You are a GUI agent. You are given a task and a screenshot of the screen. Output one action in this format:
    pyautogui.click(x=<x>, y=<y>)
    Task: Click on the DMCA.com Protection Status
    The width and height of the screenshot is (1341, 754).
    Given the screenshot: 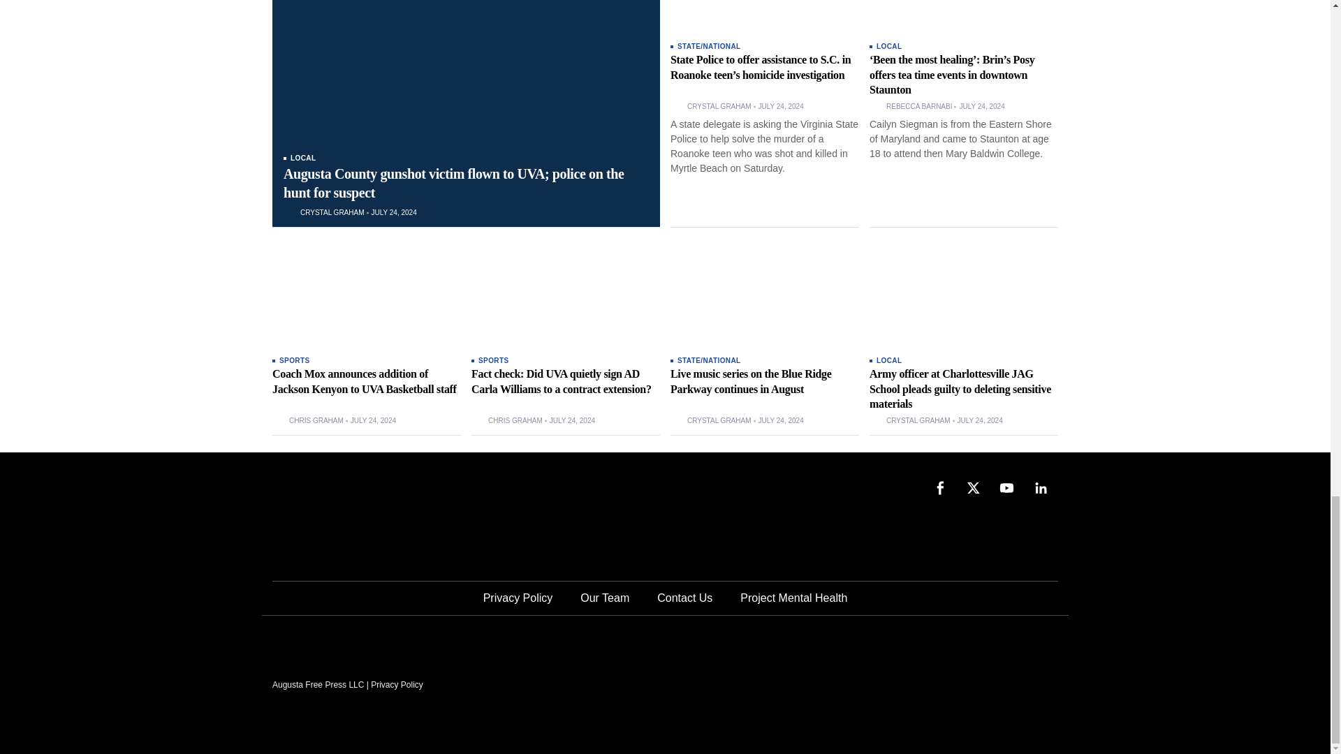 What is the action you would take?
    pyautogui.click(x=953, y=683)
    